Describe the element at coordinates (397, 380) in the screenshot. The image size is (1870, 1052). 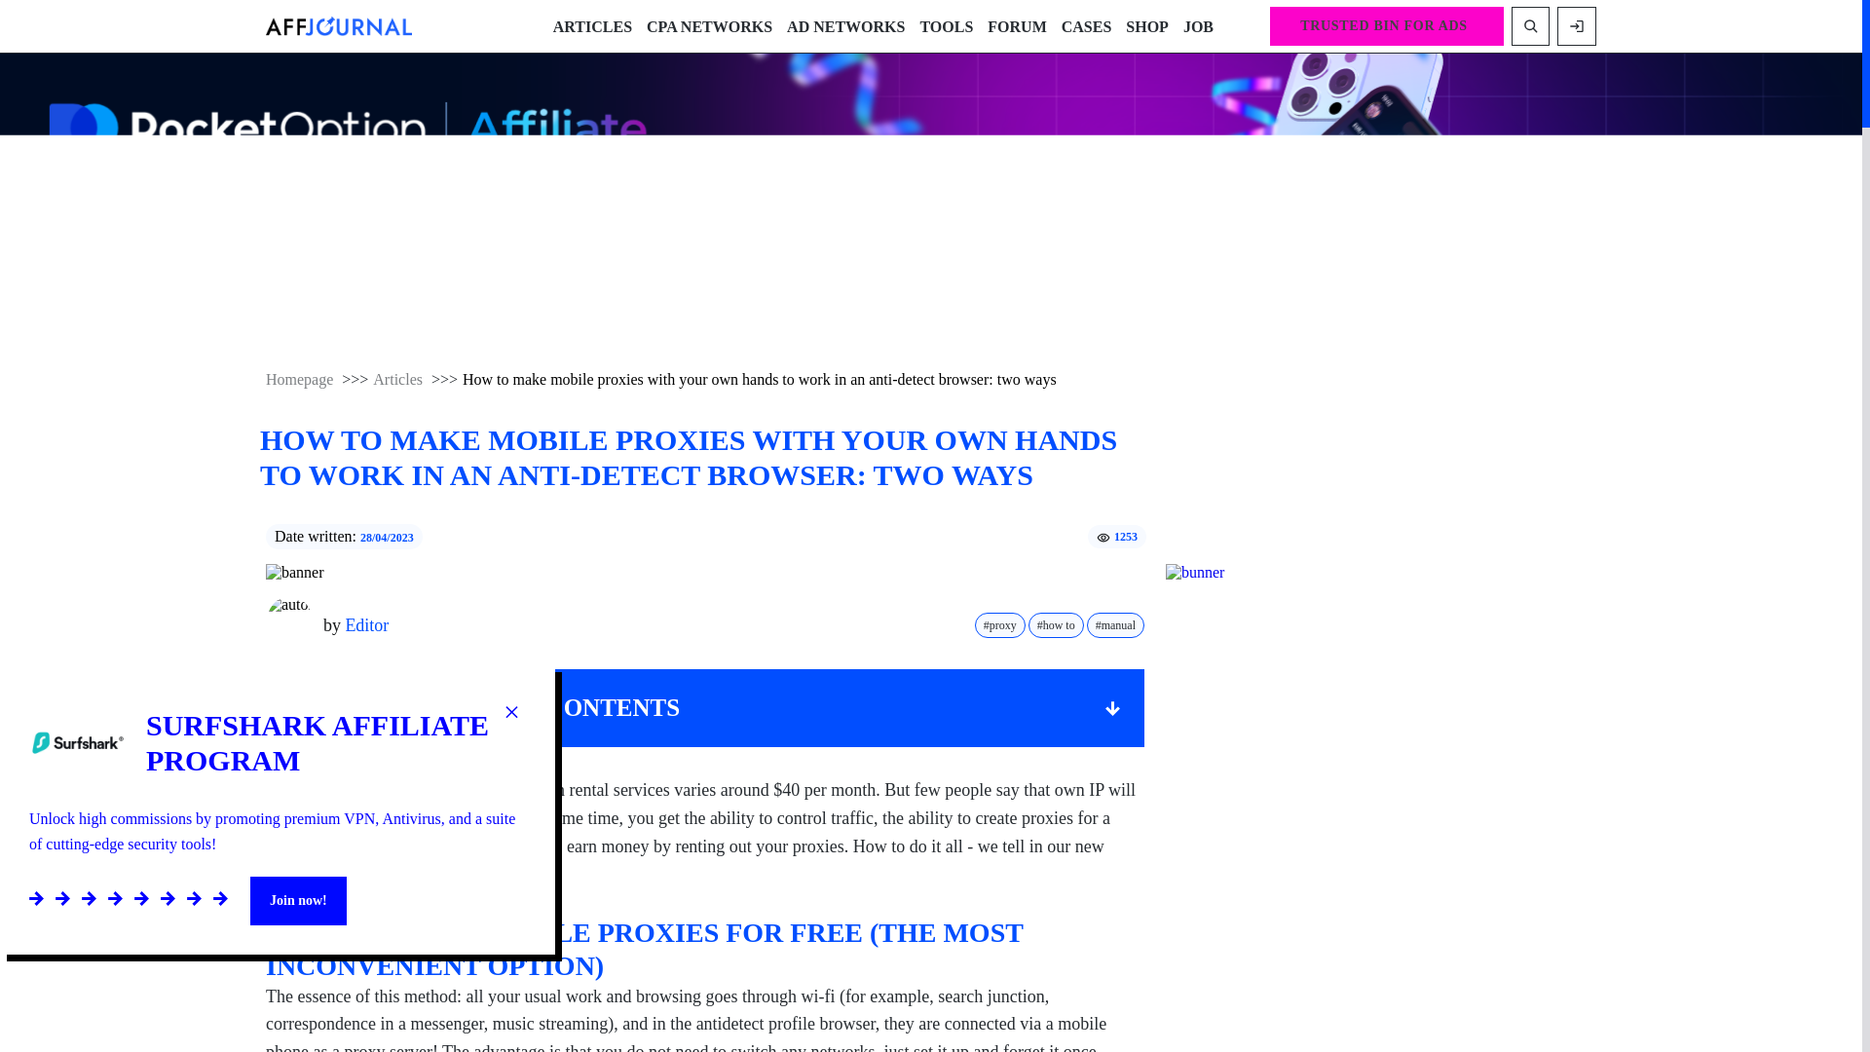
I see `Articles` at that location.